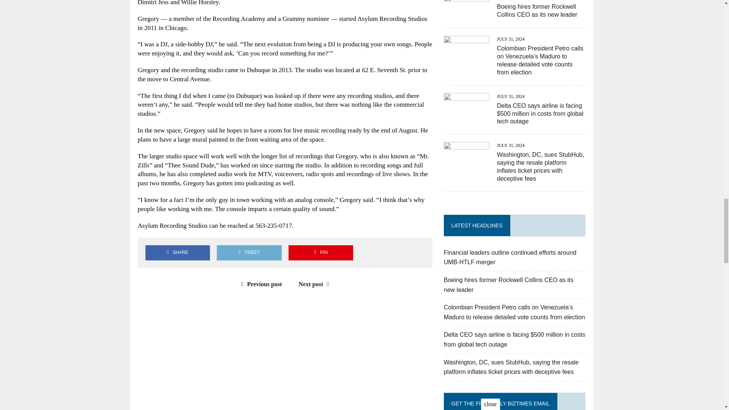  Describe the element at coordinates (537, 11) in the screenshot. I see `Boeing hires former Rockwell Collins CEO as its new leader` at that location.